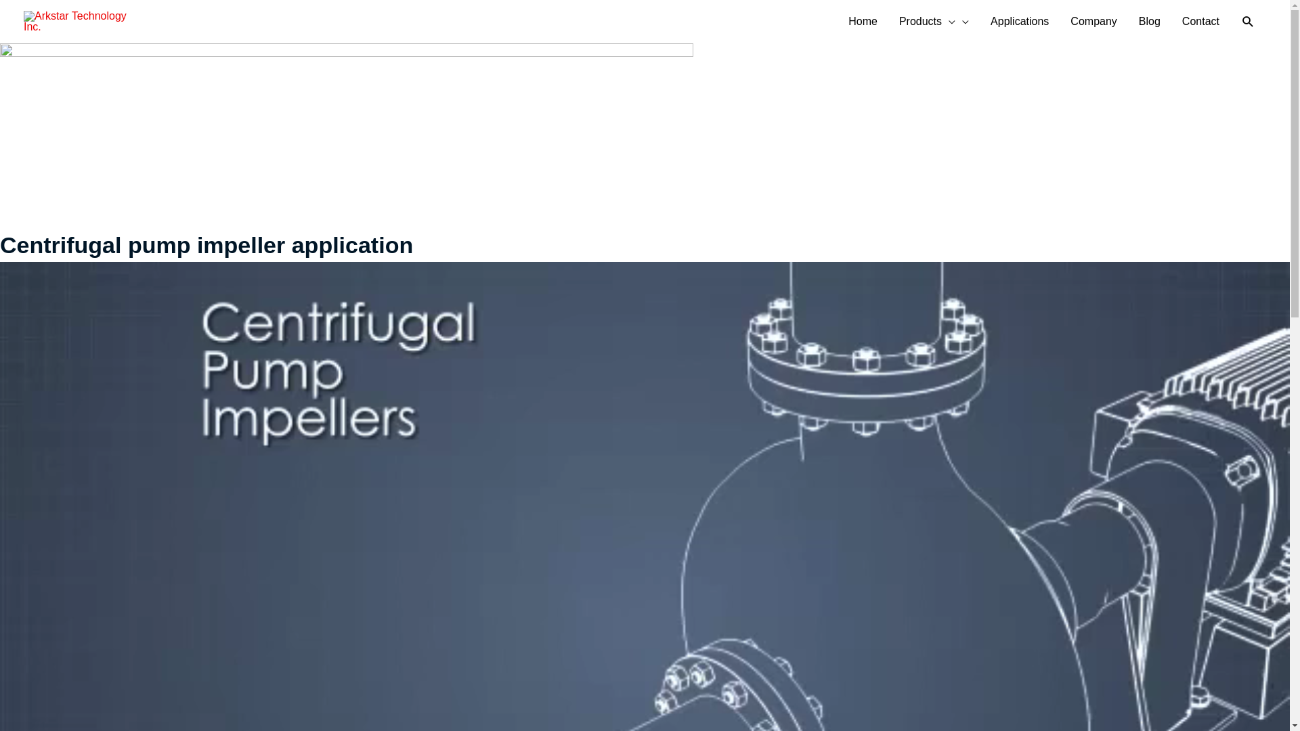  What do you see at coordinates (1249, 22) in the screenshot?
I see `Search` at bounding box center [1249, 22].